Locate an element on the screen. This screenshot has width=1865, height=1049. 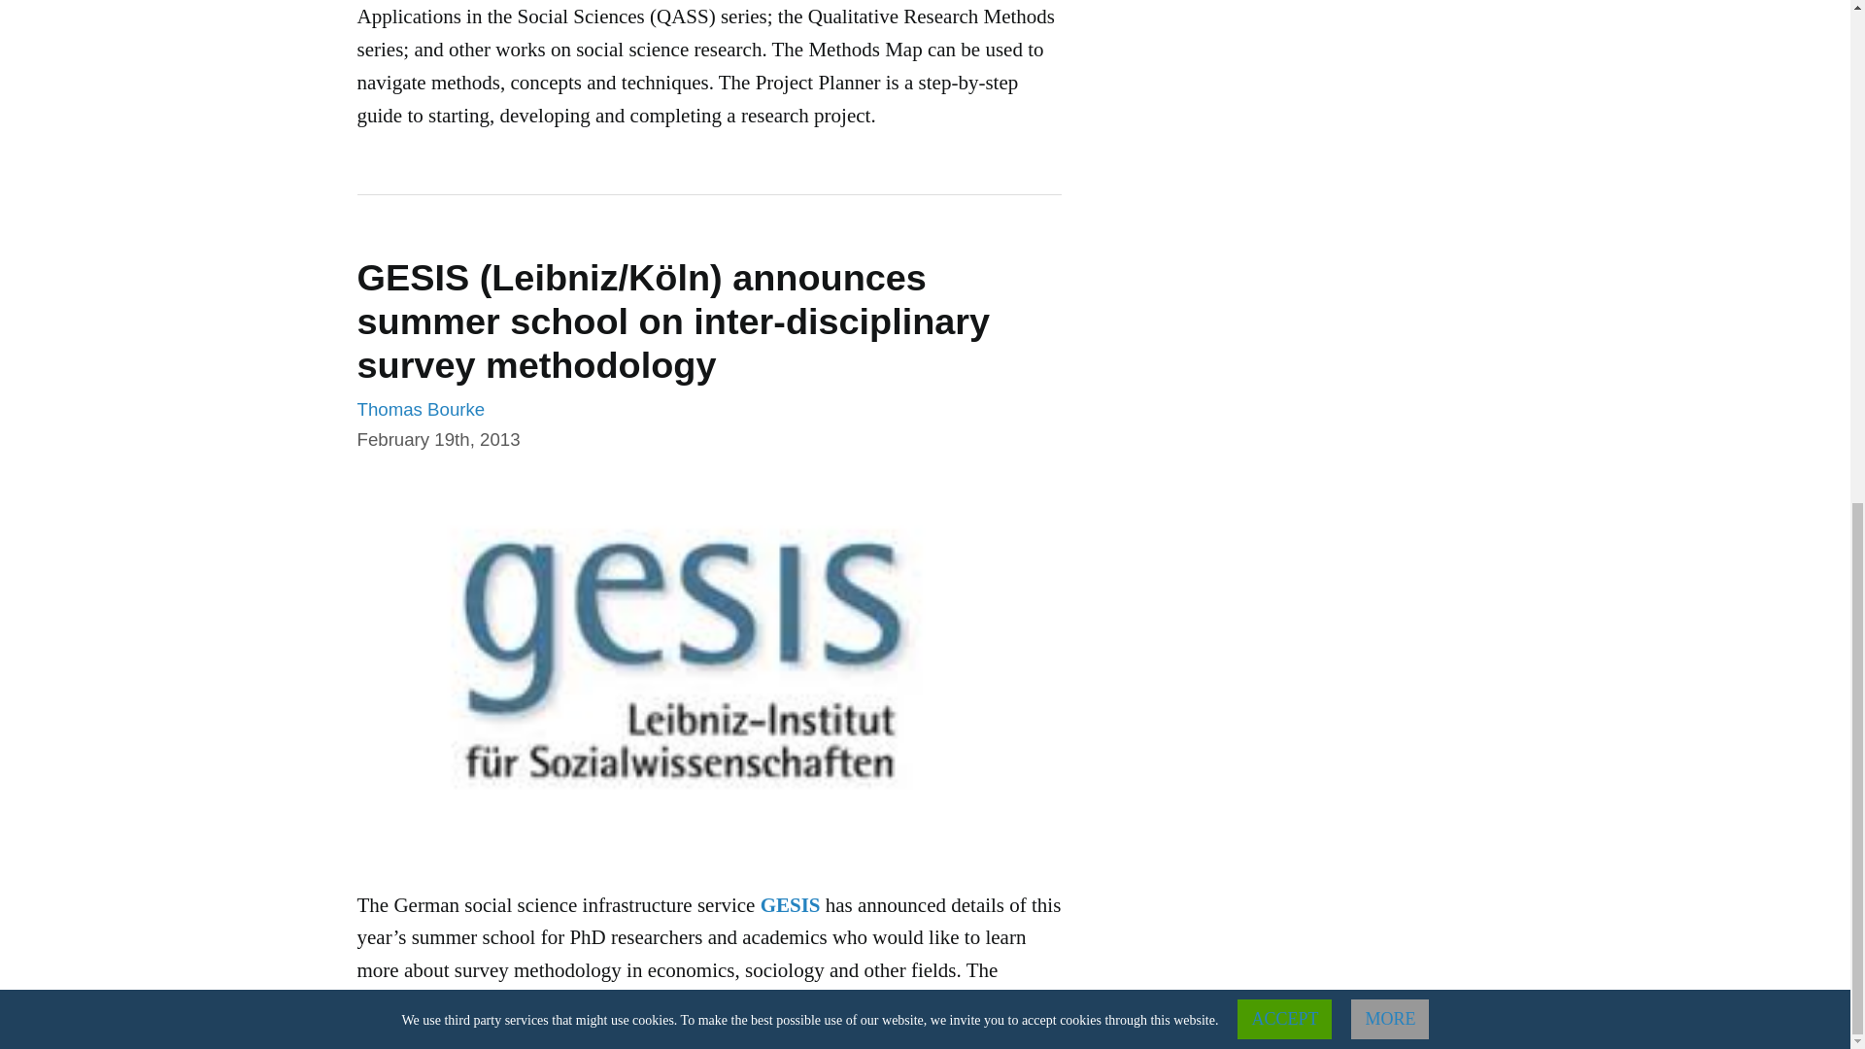
GESIS is located at coordinates (791, 905).